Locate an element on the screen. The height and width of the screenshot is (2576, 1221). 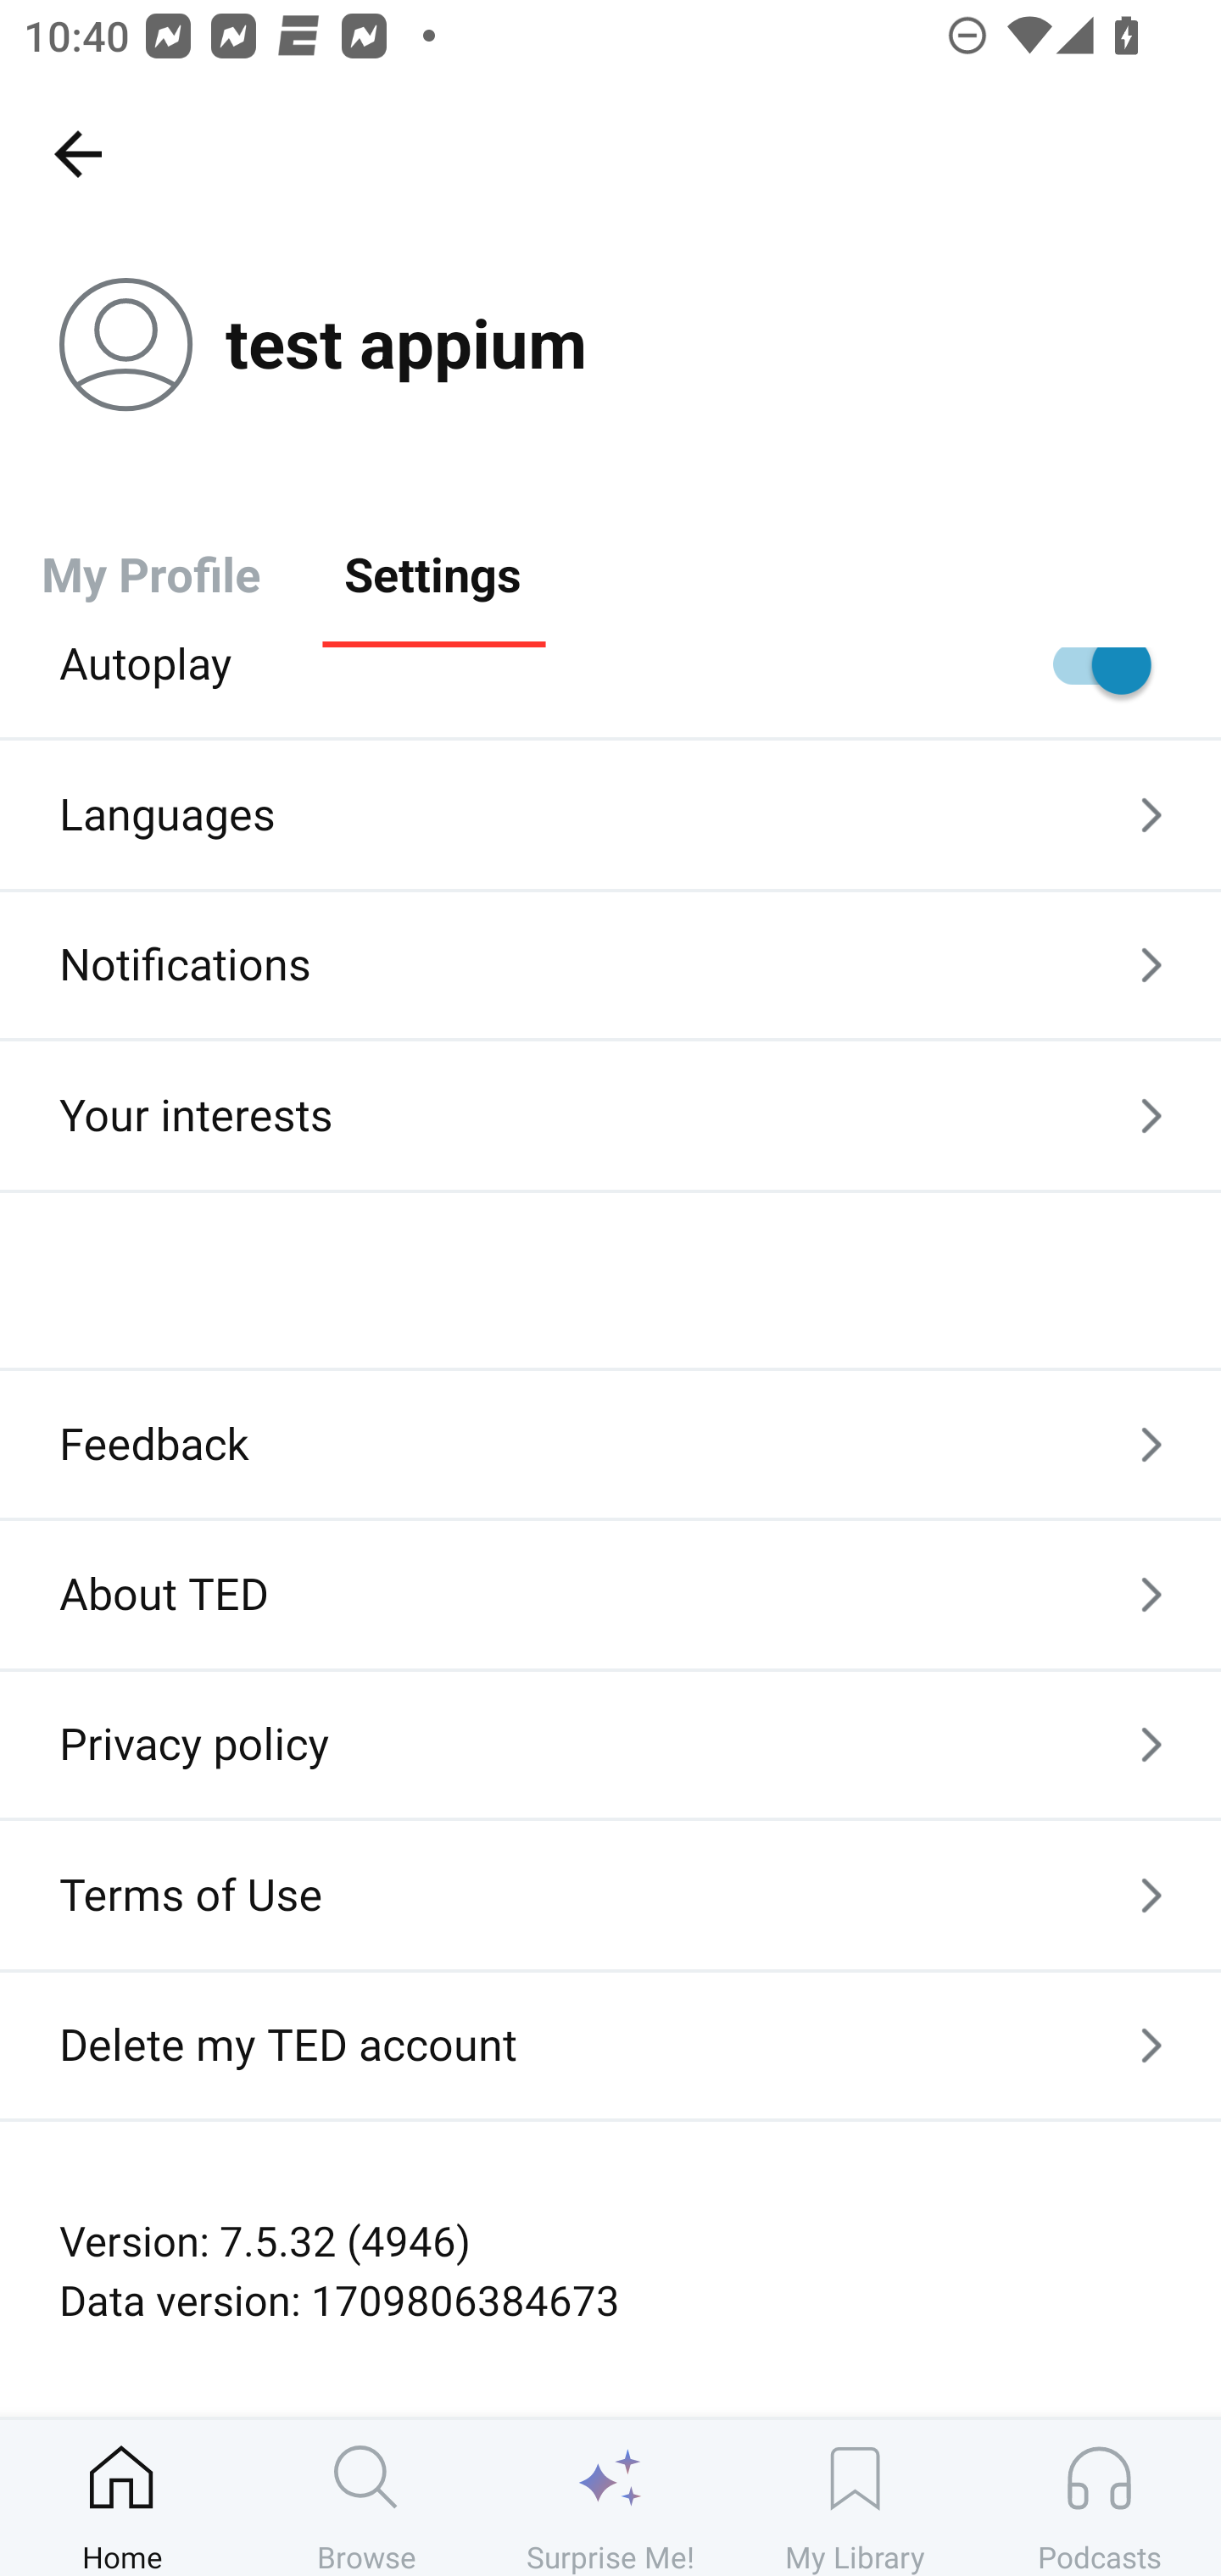
My Library is located at coordinates (855, 2497).